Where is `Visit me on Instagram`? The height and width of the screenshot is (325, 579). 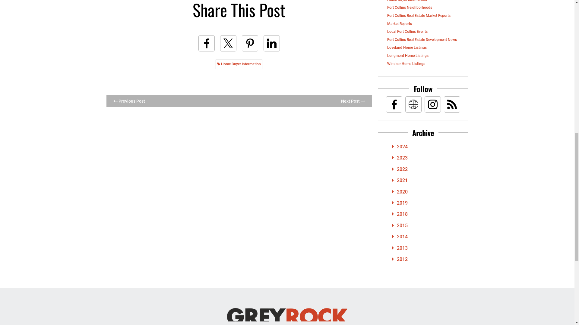 Visit me on Instagram is located at coordinates (432, 104).